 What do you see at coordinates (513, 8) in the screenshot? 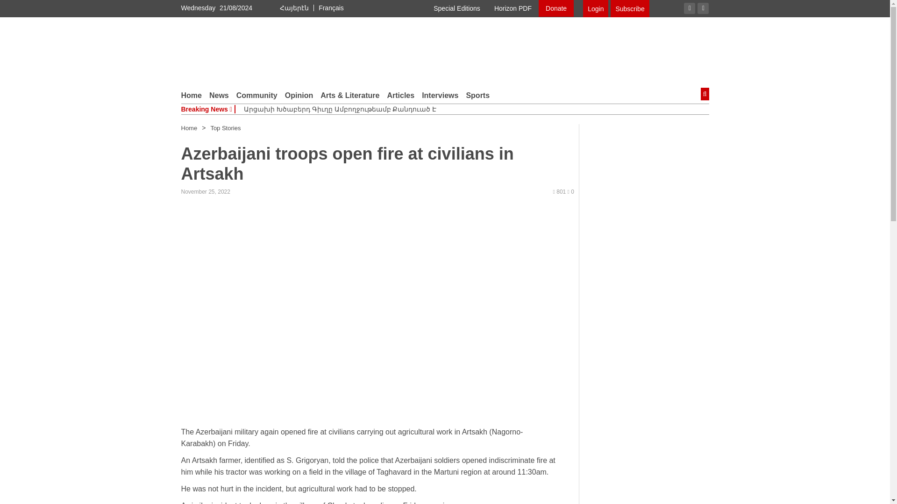
I see `Horizon PDF` at bounding box center [513, 8].